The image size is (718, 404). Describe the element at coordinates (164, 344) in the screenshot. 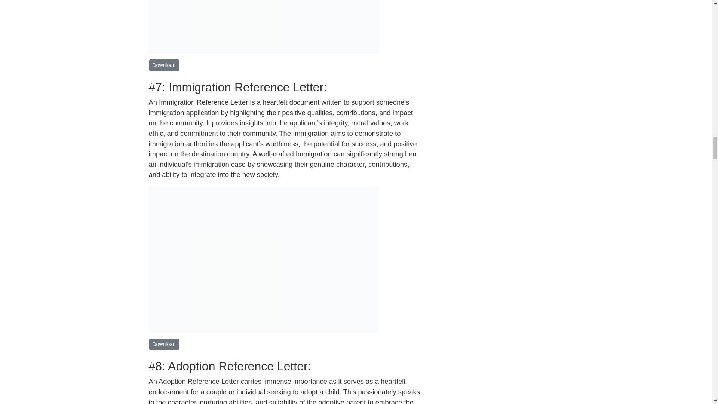

I see `Download` at that location.